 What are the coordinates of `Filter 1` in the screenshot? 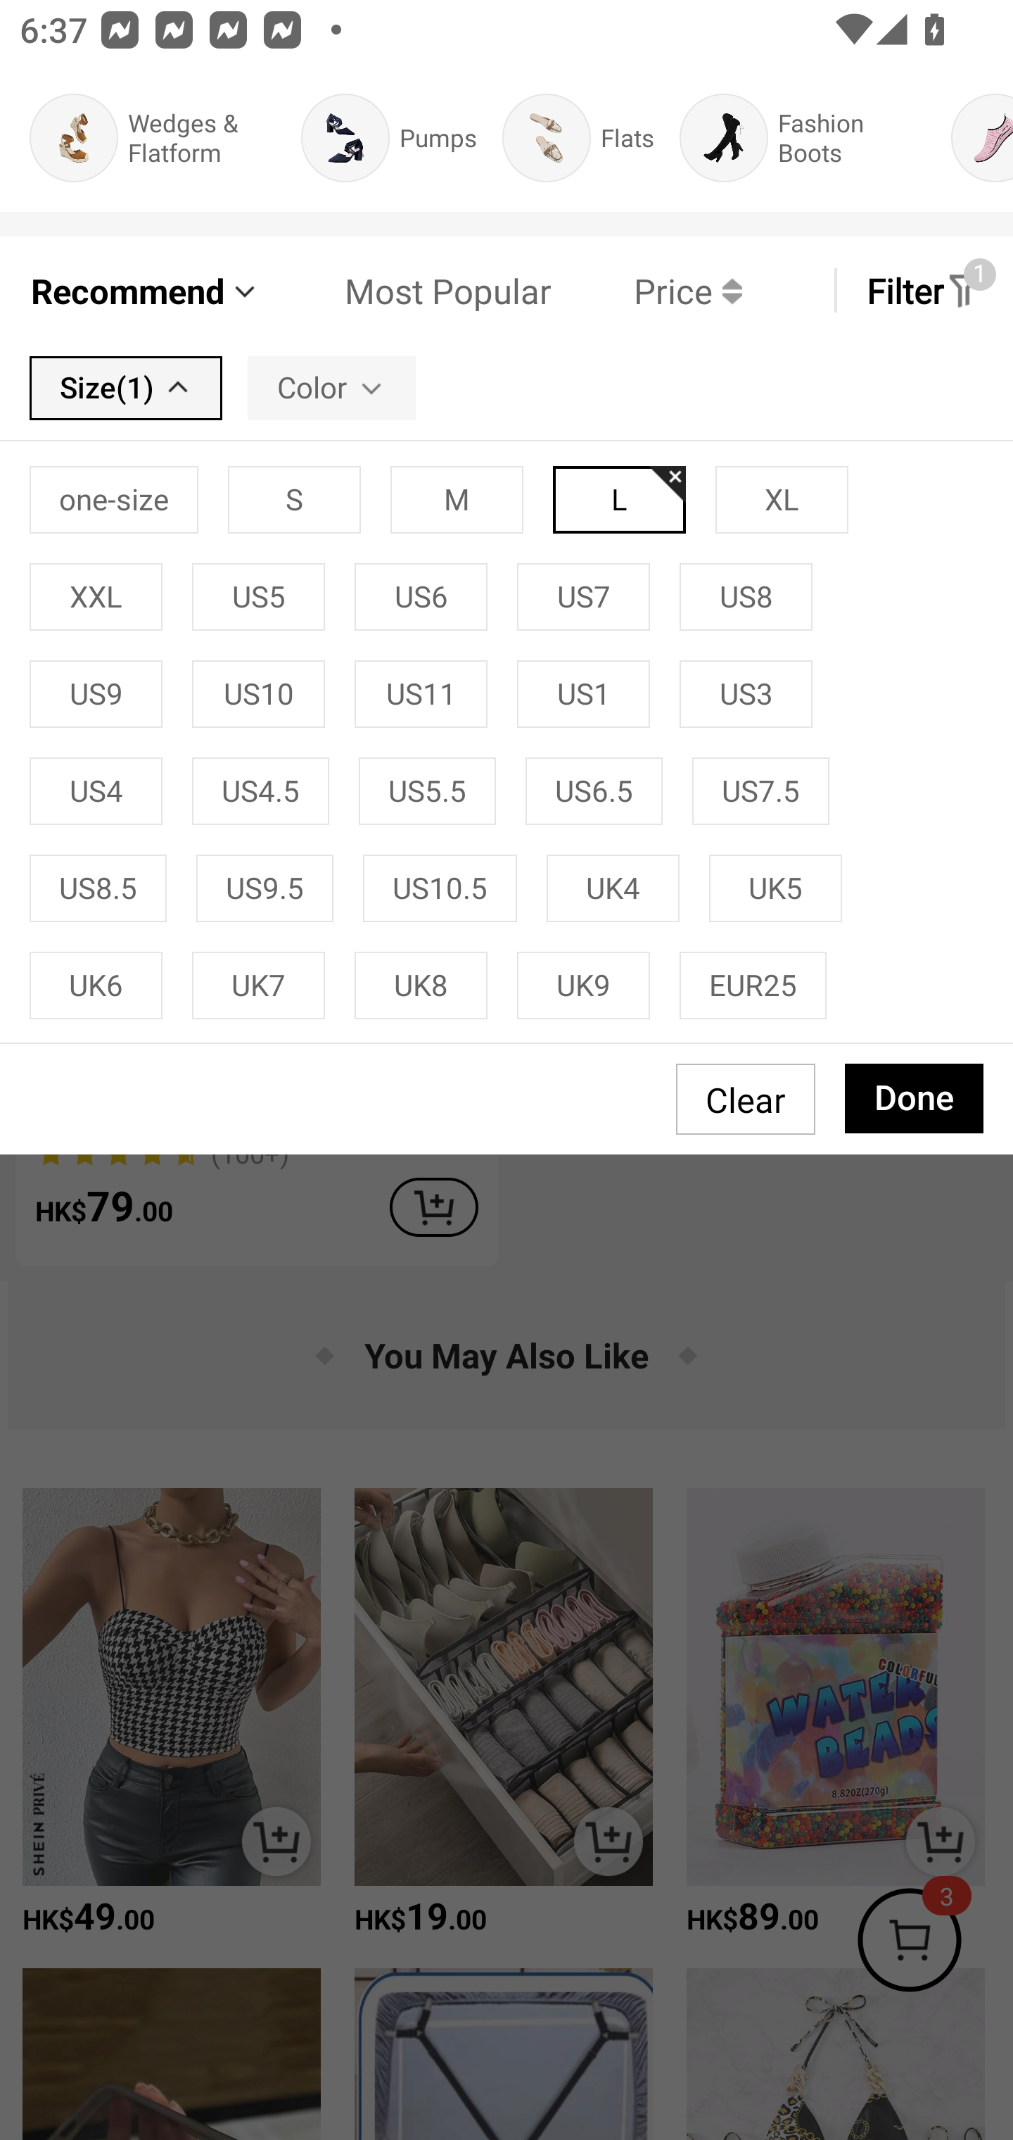 It's located at (924, 291).